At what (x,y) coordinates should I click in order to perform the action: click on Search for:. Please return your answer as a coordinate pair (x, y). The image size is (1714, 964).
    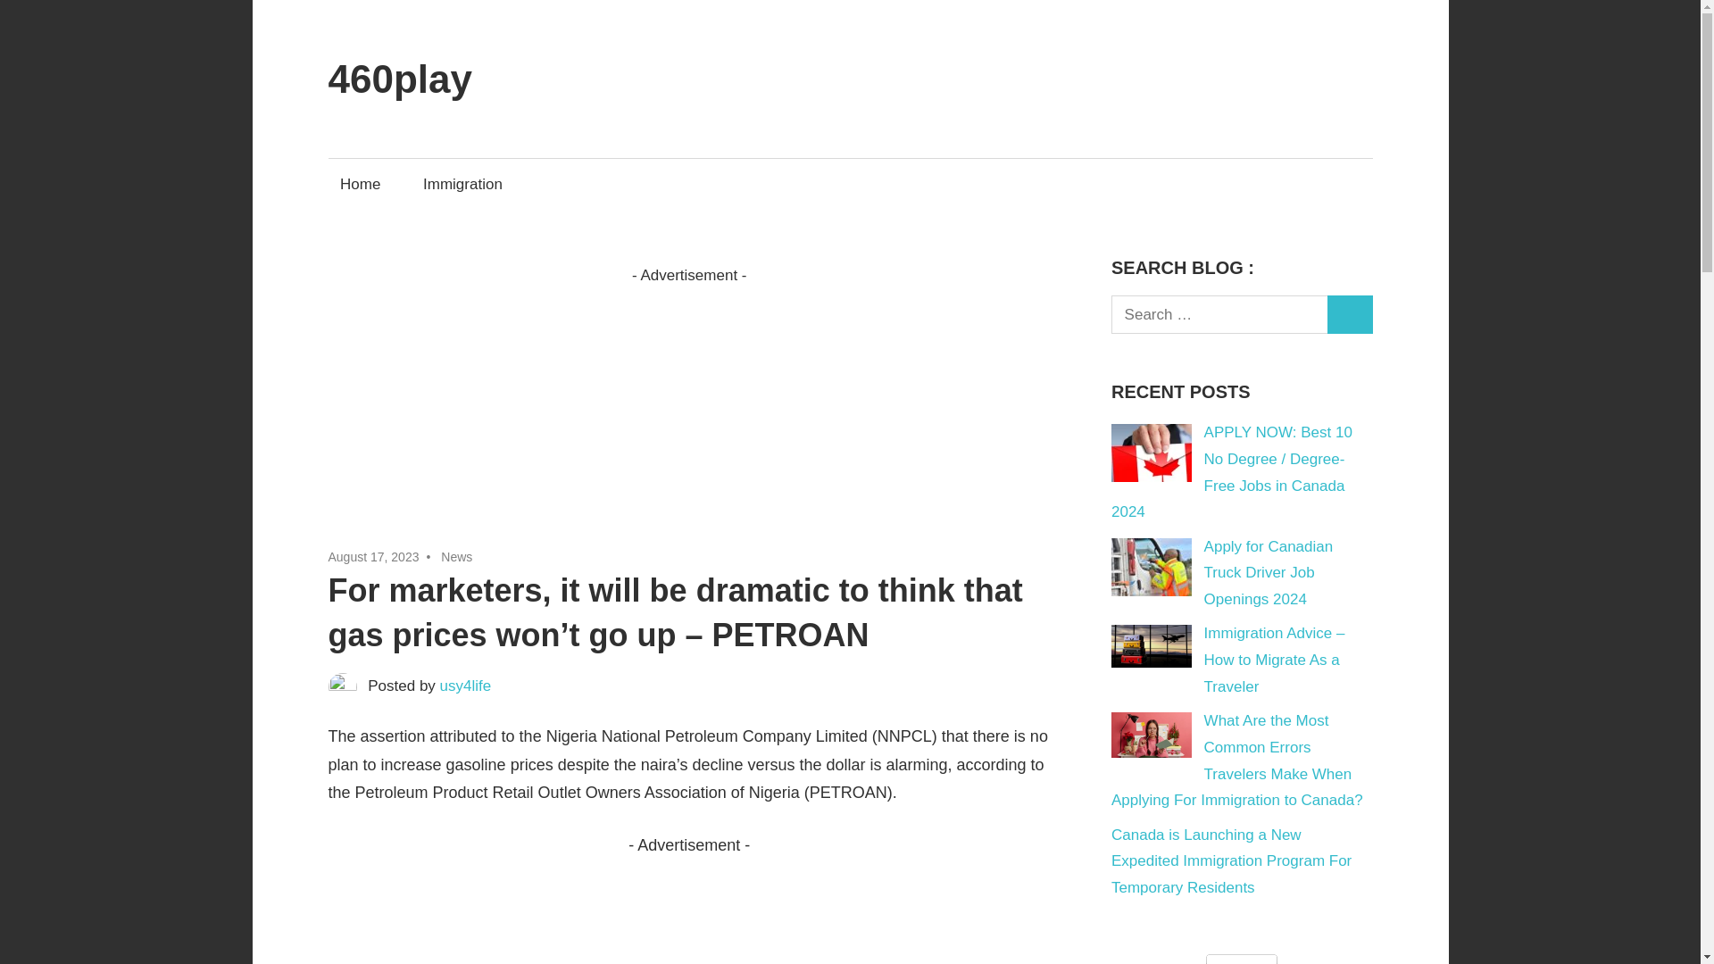
    Looking at the image, I should click on (1219, 314).